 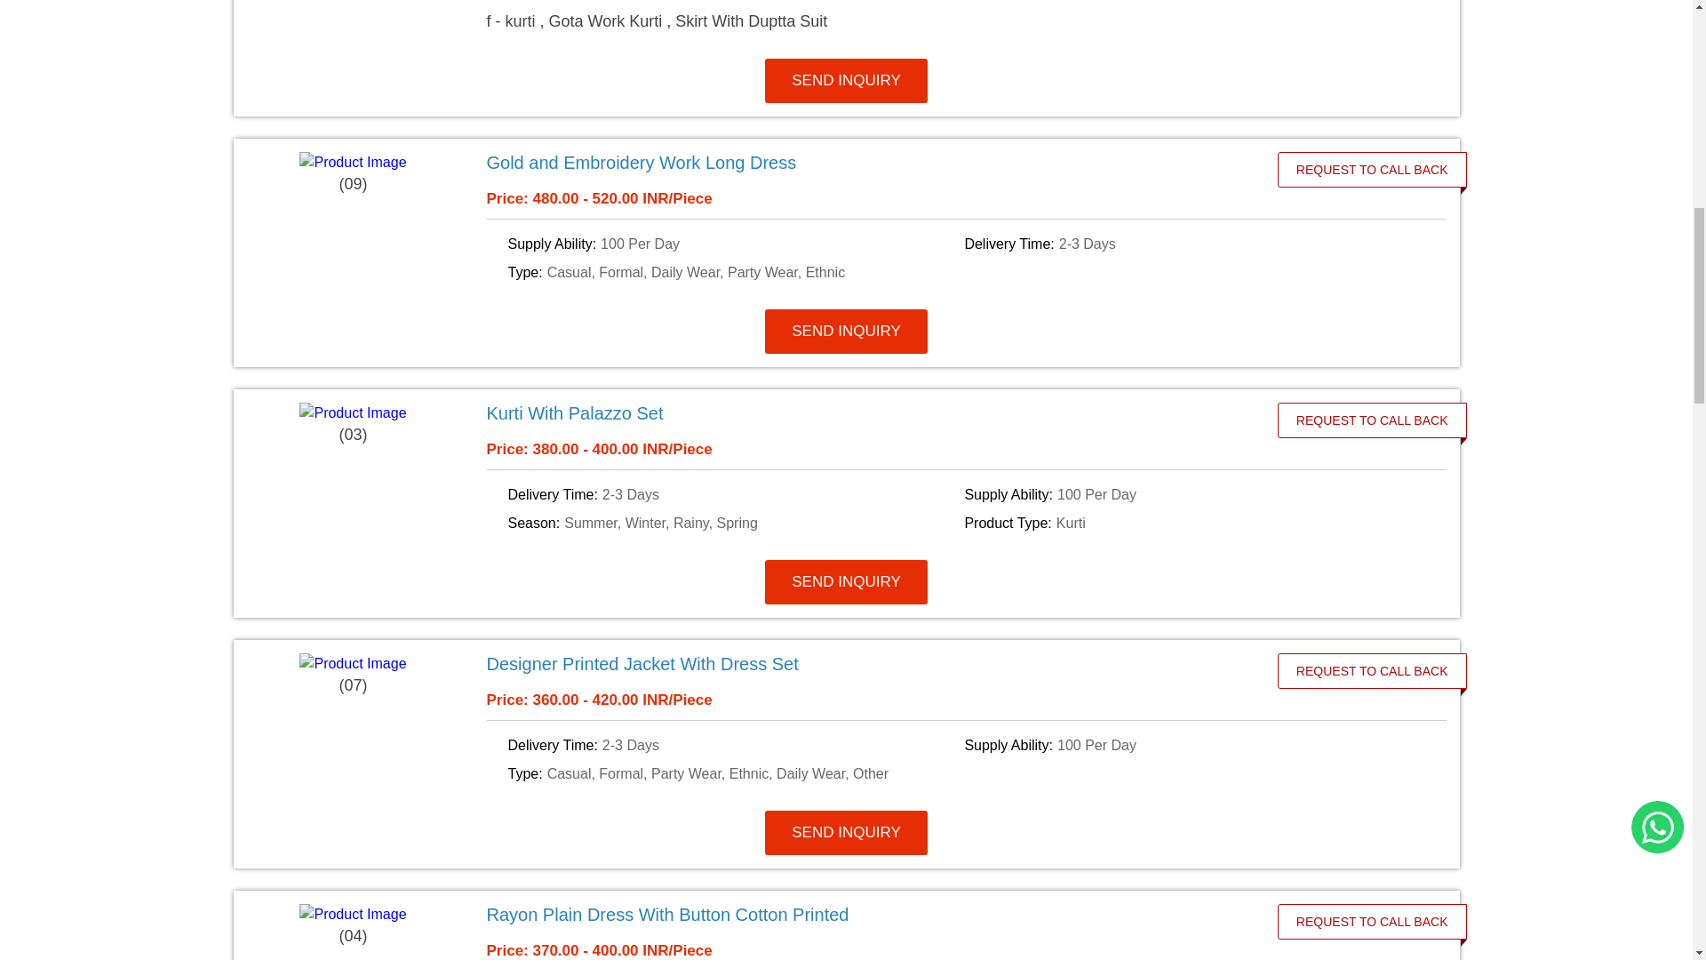 I want to click on Supply Ability: 100 Per Day, so click(x=1189, y=746).